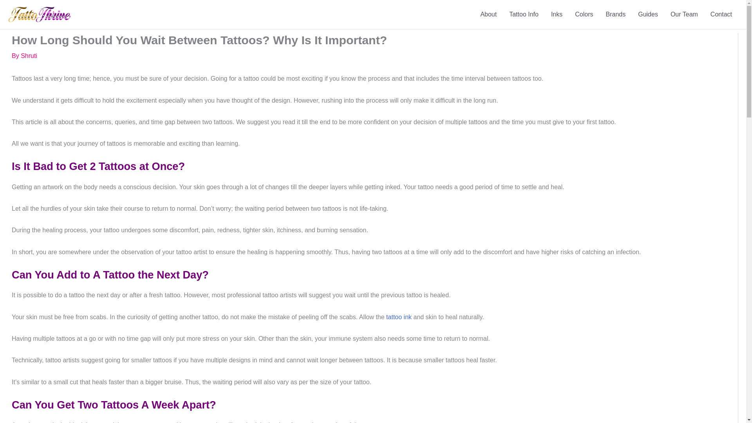 The height and width of the screenshot is (423, 752). I want to click on Brands, so click(615, 14).